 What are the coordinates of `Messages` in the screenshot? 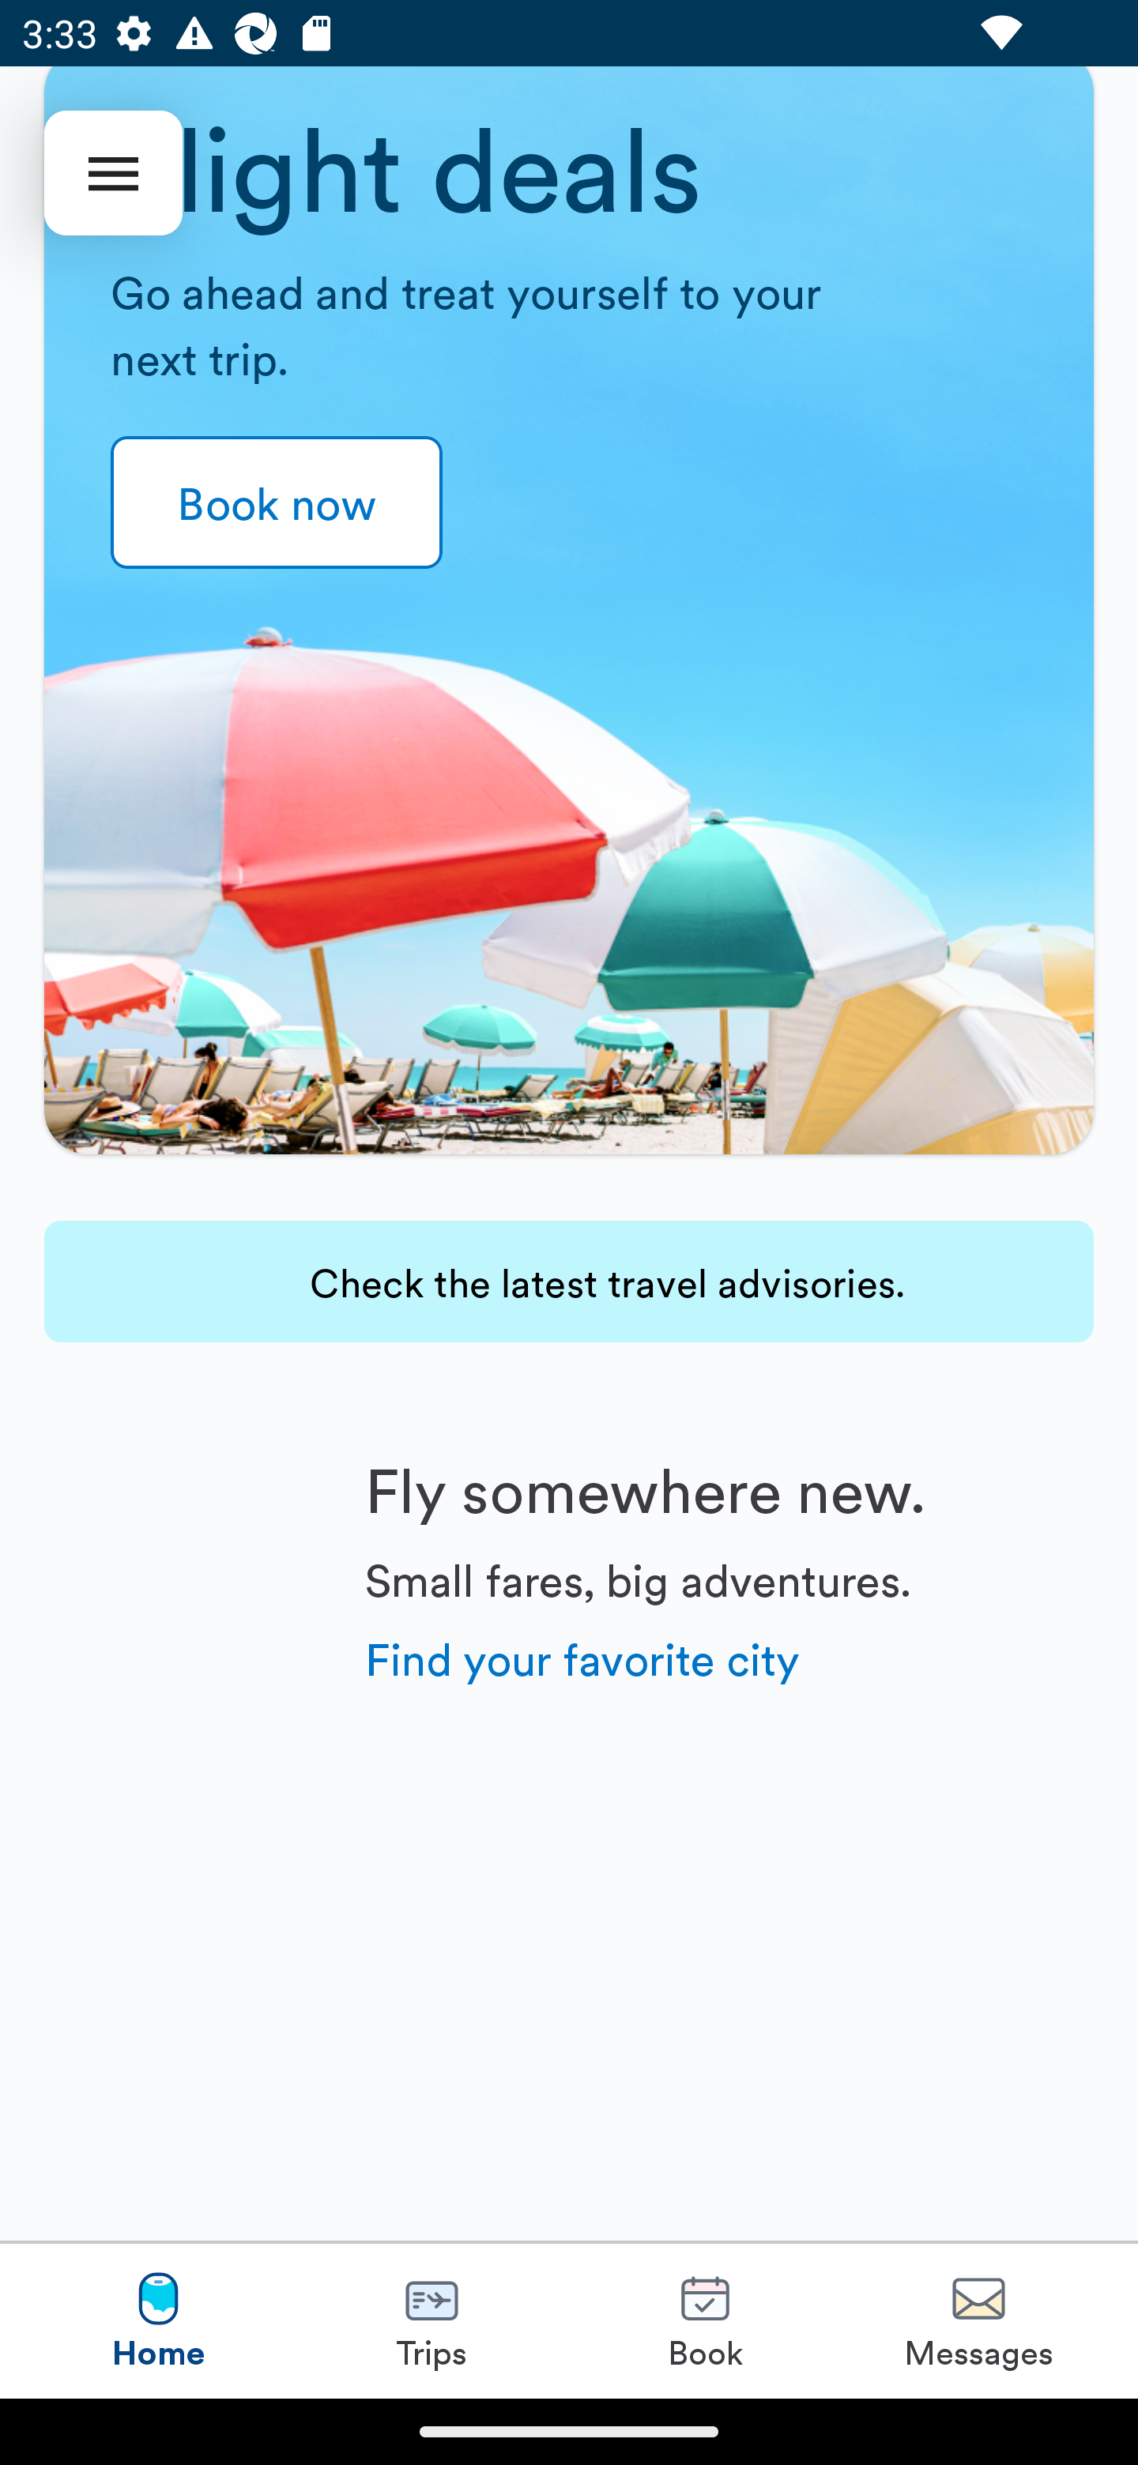 It's located at (978, 2320).